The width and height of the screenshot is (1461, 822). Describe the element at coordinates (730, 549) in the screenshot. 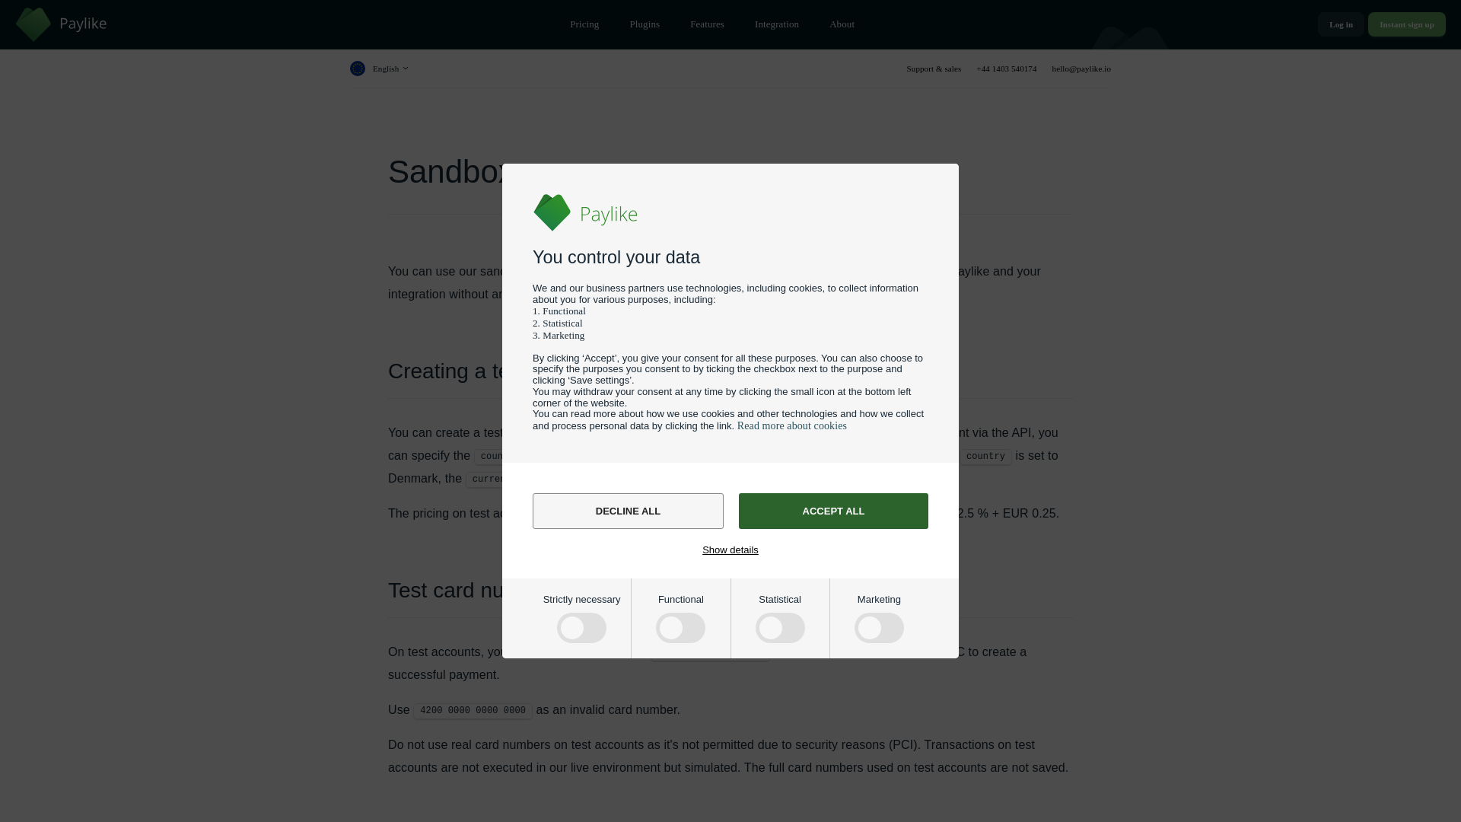

I see `Show details` at that location.